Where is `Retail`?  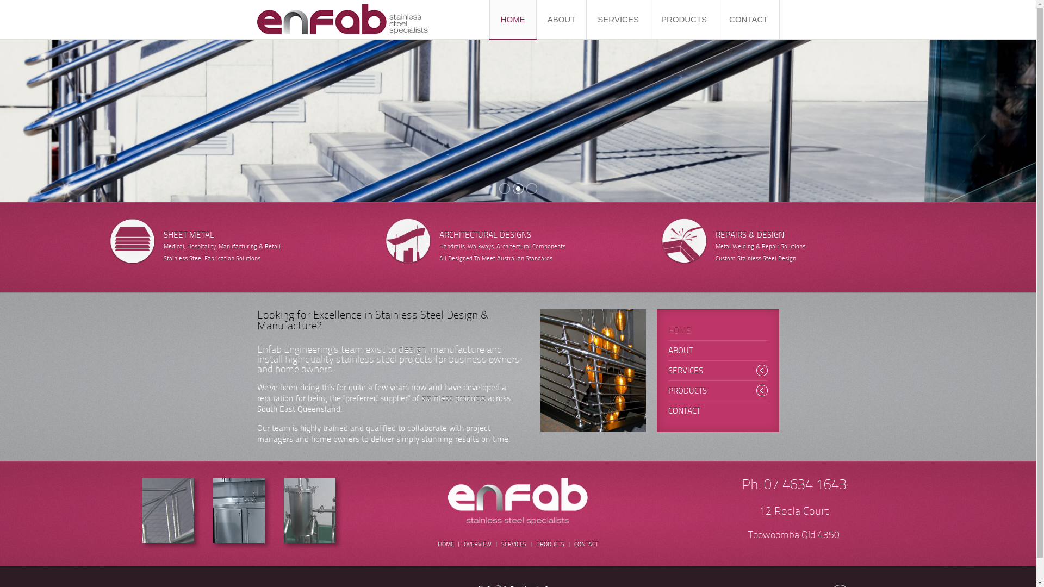 Retail is located at coordinates (272, 246).